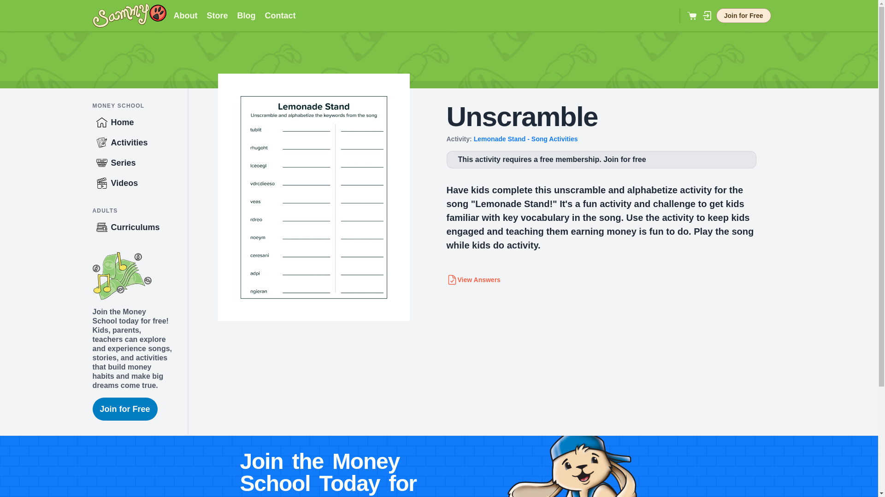 The height and width of the screenshot is (497, 885). I want to click on Join for free, so click(625, 159).